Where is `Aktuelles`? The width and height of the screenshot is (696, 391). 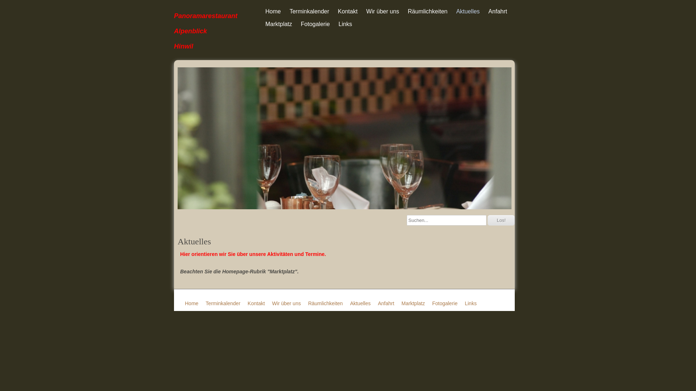
Aktuelles is located at coordinates (360, 303).